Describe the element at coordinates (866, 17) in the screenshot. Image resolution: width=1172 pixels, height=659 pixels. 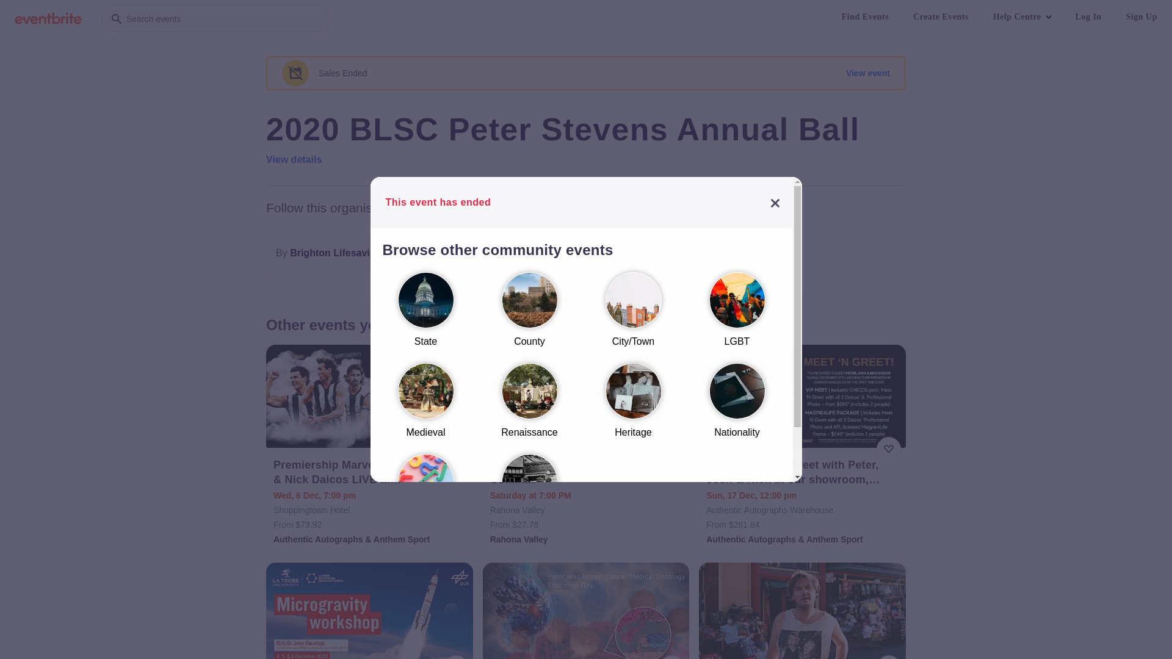
I see `Find Events` at that location.